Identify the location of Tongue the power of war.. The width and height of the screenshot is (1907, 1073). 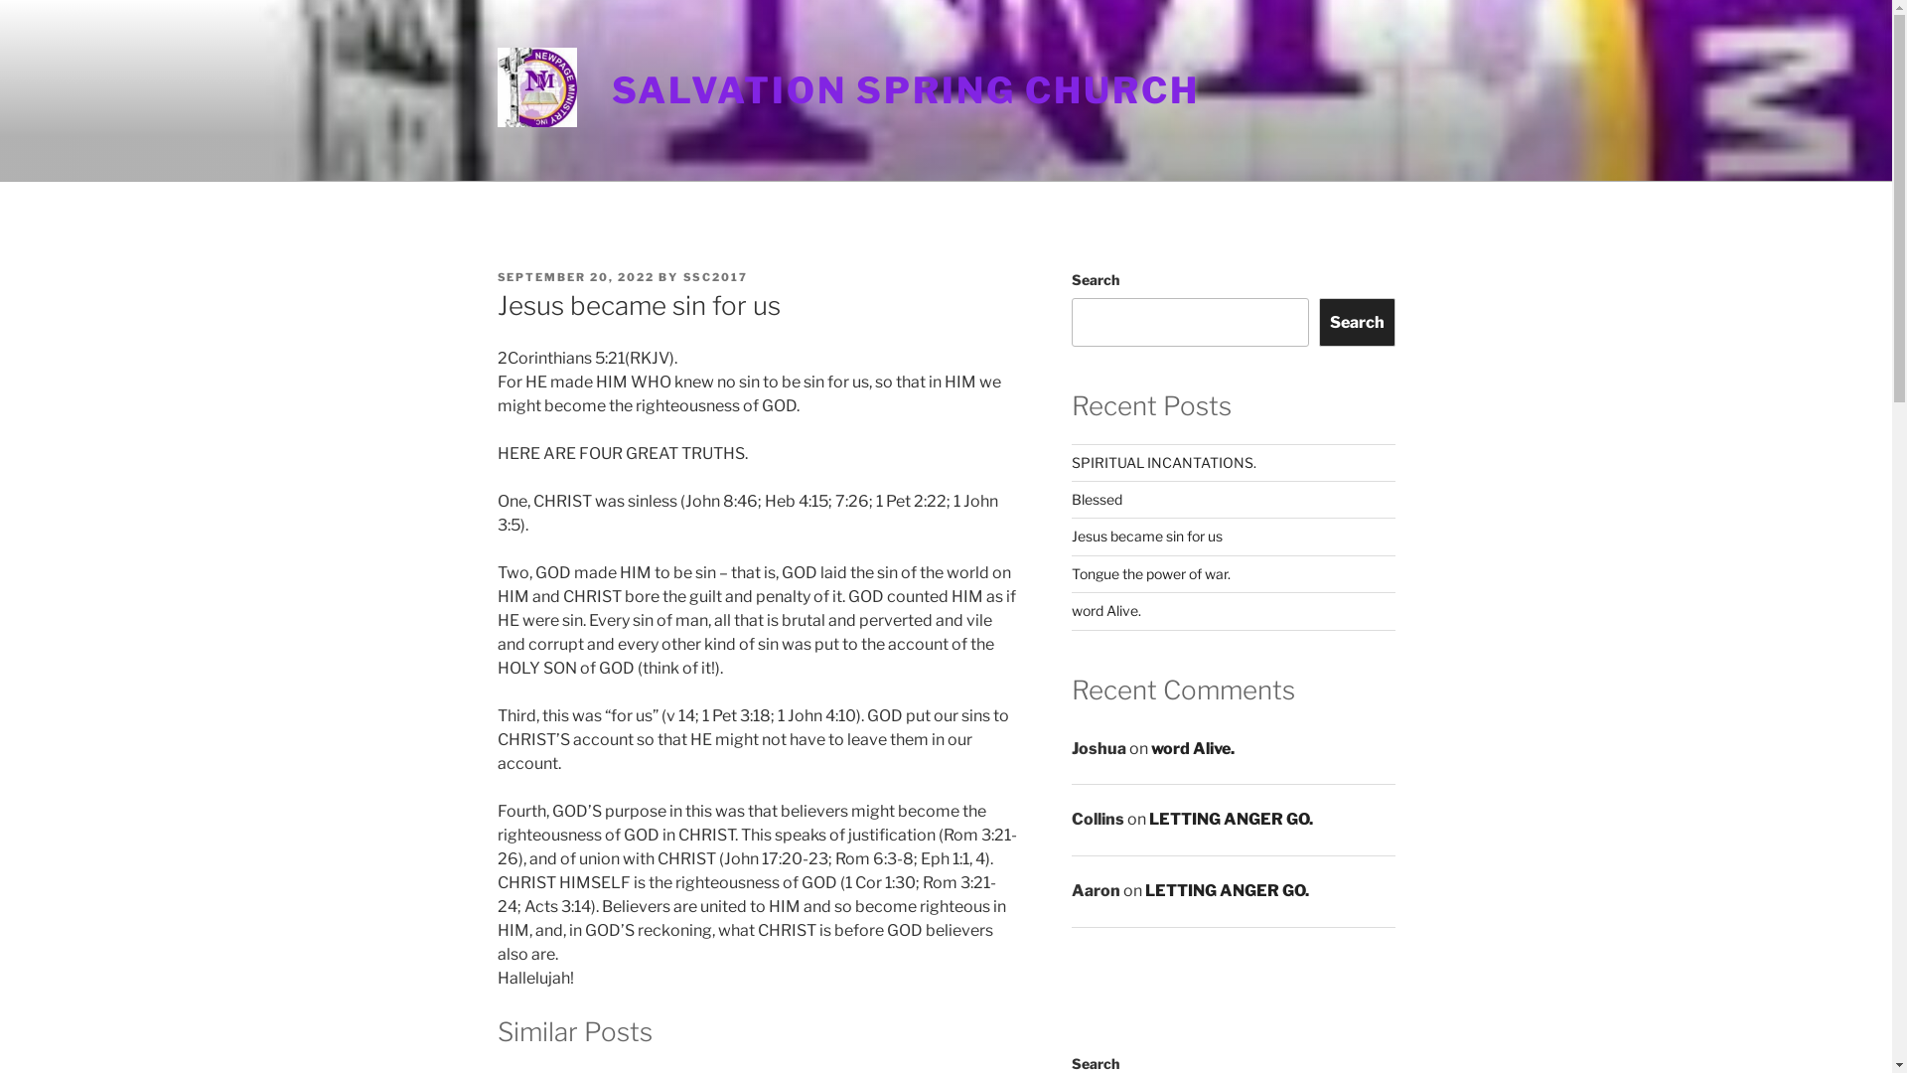
(1151, 574).